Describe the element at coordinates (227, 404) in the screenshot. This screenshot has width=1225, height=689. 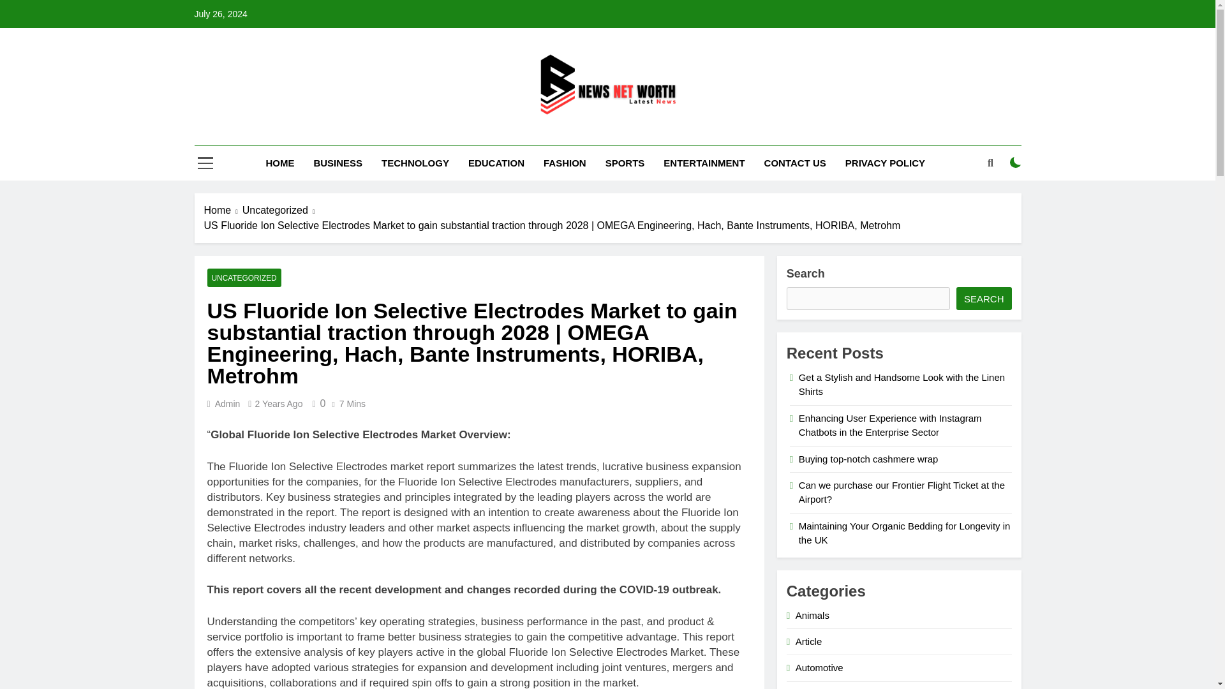
I see `Admin` at that location.